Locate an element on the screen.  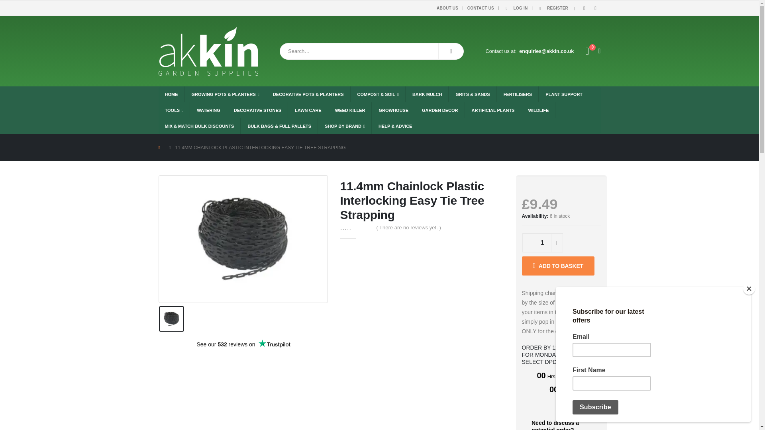
CONTACT US is located at coordinates (481, 8).